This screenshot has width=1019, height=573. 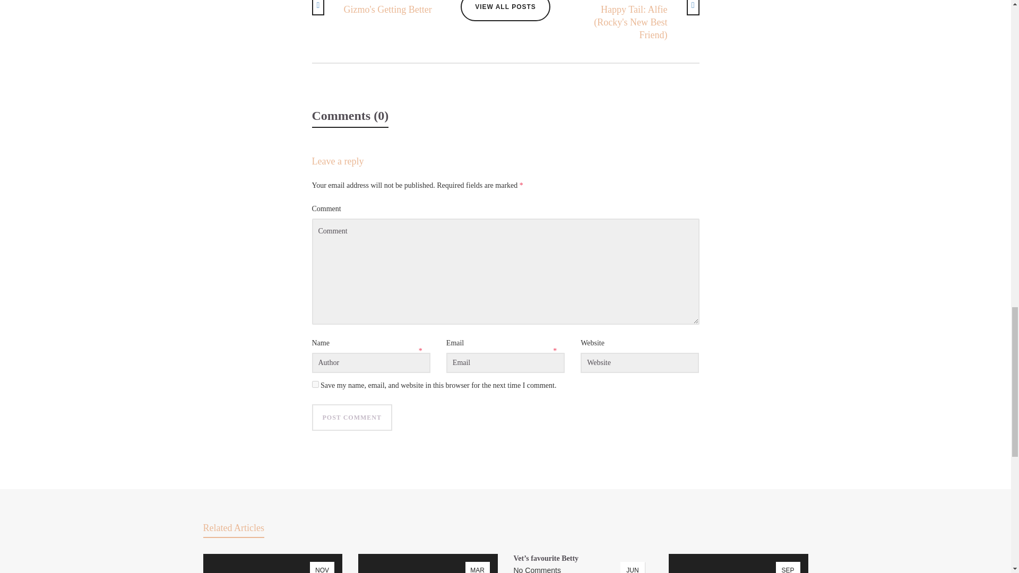 What do you see at coordinates (315, 384) in the screenshot?
I see `Post comment` at bounding box center [315, 384].